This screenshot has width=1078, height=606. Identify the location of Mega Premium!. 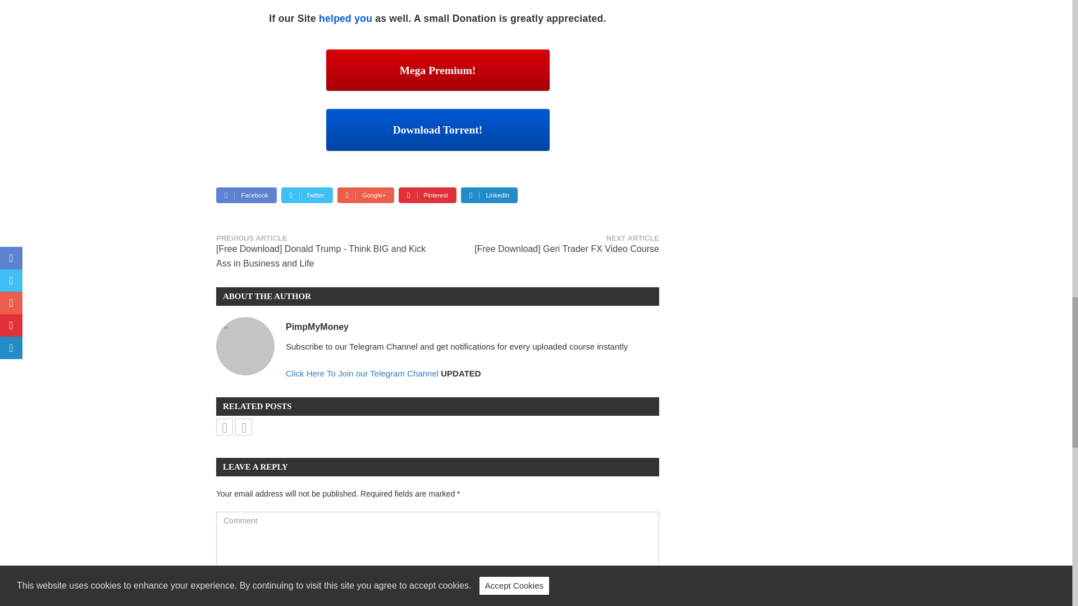
(437, 70).